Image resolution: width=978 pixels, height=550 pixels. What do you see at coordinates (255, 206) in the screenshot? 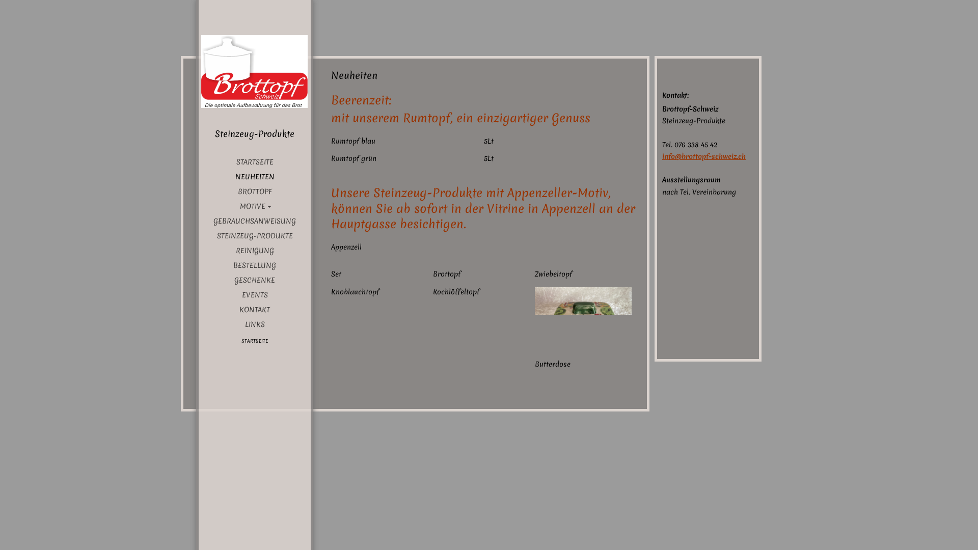
I see `MOTIVE` at bounding box center [255, 206].